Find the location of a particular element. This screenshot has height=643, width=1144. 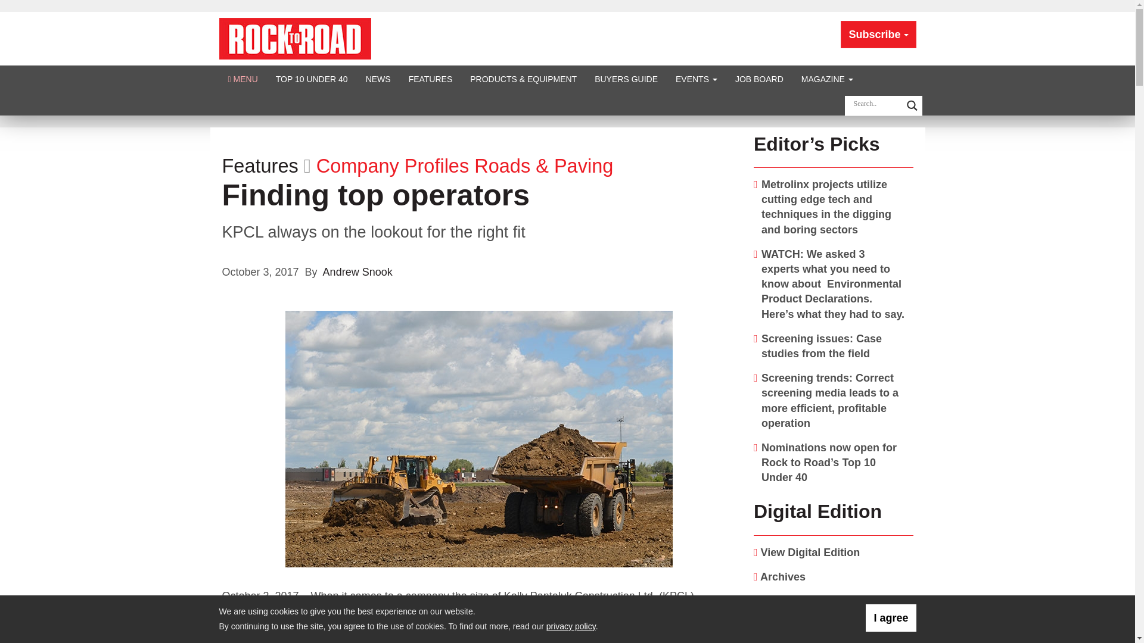

MAGAZINE is located at coordinates (827, 79).